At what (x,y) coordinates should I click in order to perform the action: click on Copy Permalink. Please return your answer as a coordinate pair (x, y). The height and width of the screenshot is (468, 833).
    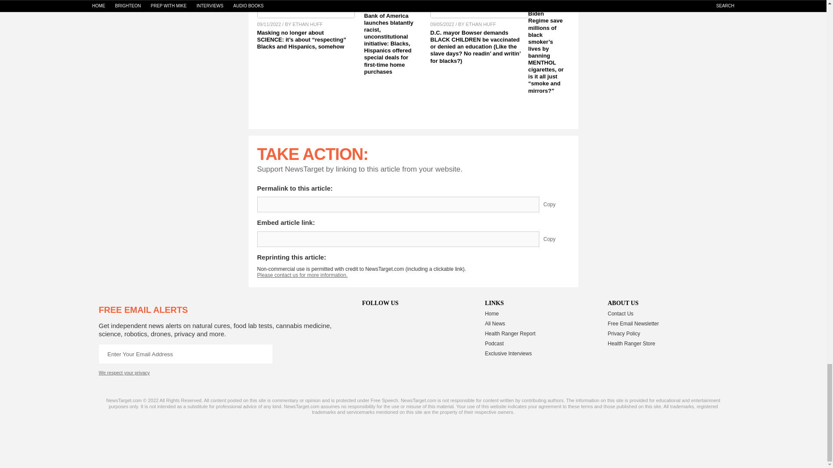
    Looking at the image, I should click on (556, 205).